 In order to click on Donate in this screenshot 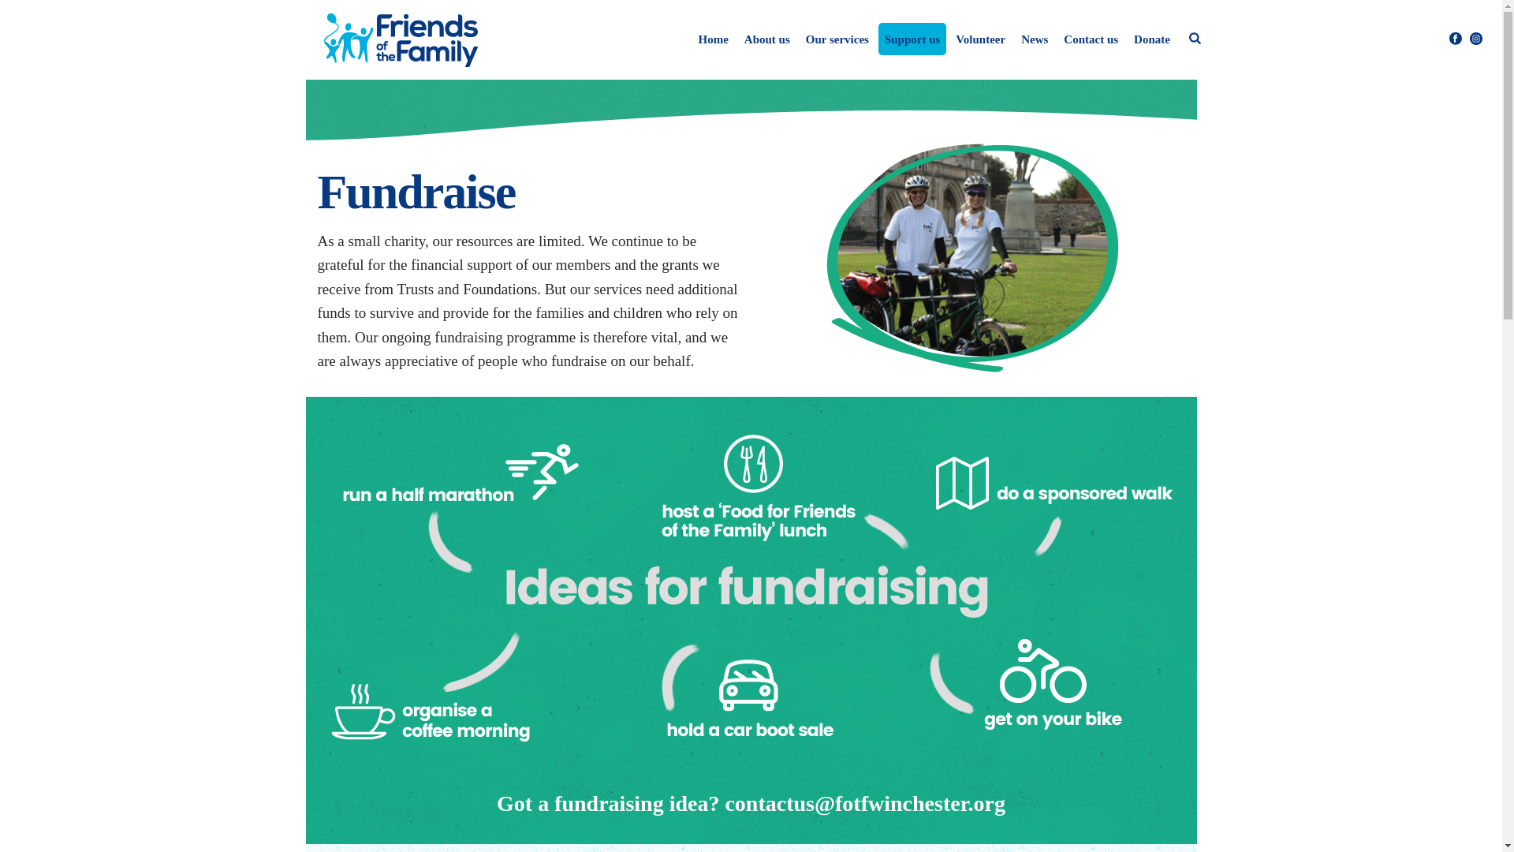, I will do `click(1151, 39)`.